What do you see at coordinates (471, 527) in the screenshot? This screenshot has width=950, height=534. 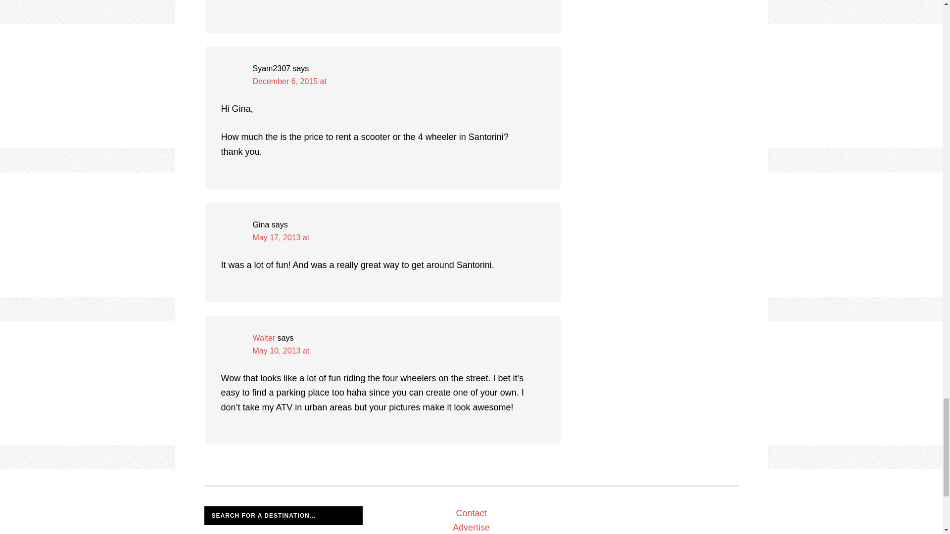 I see `Advertise` at bounding box center [471, 527].